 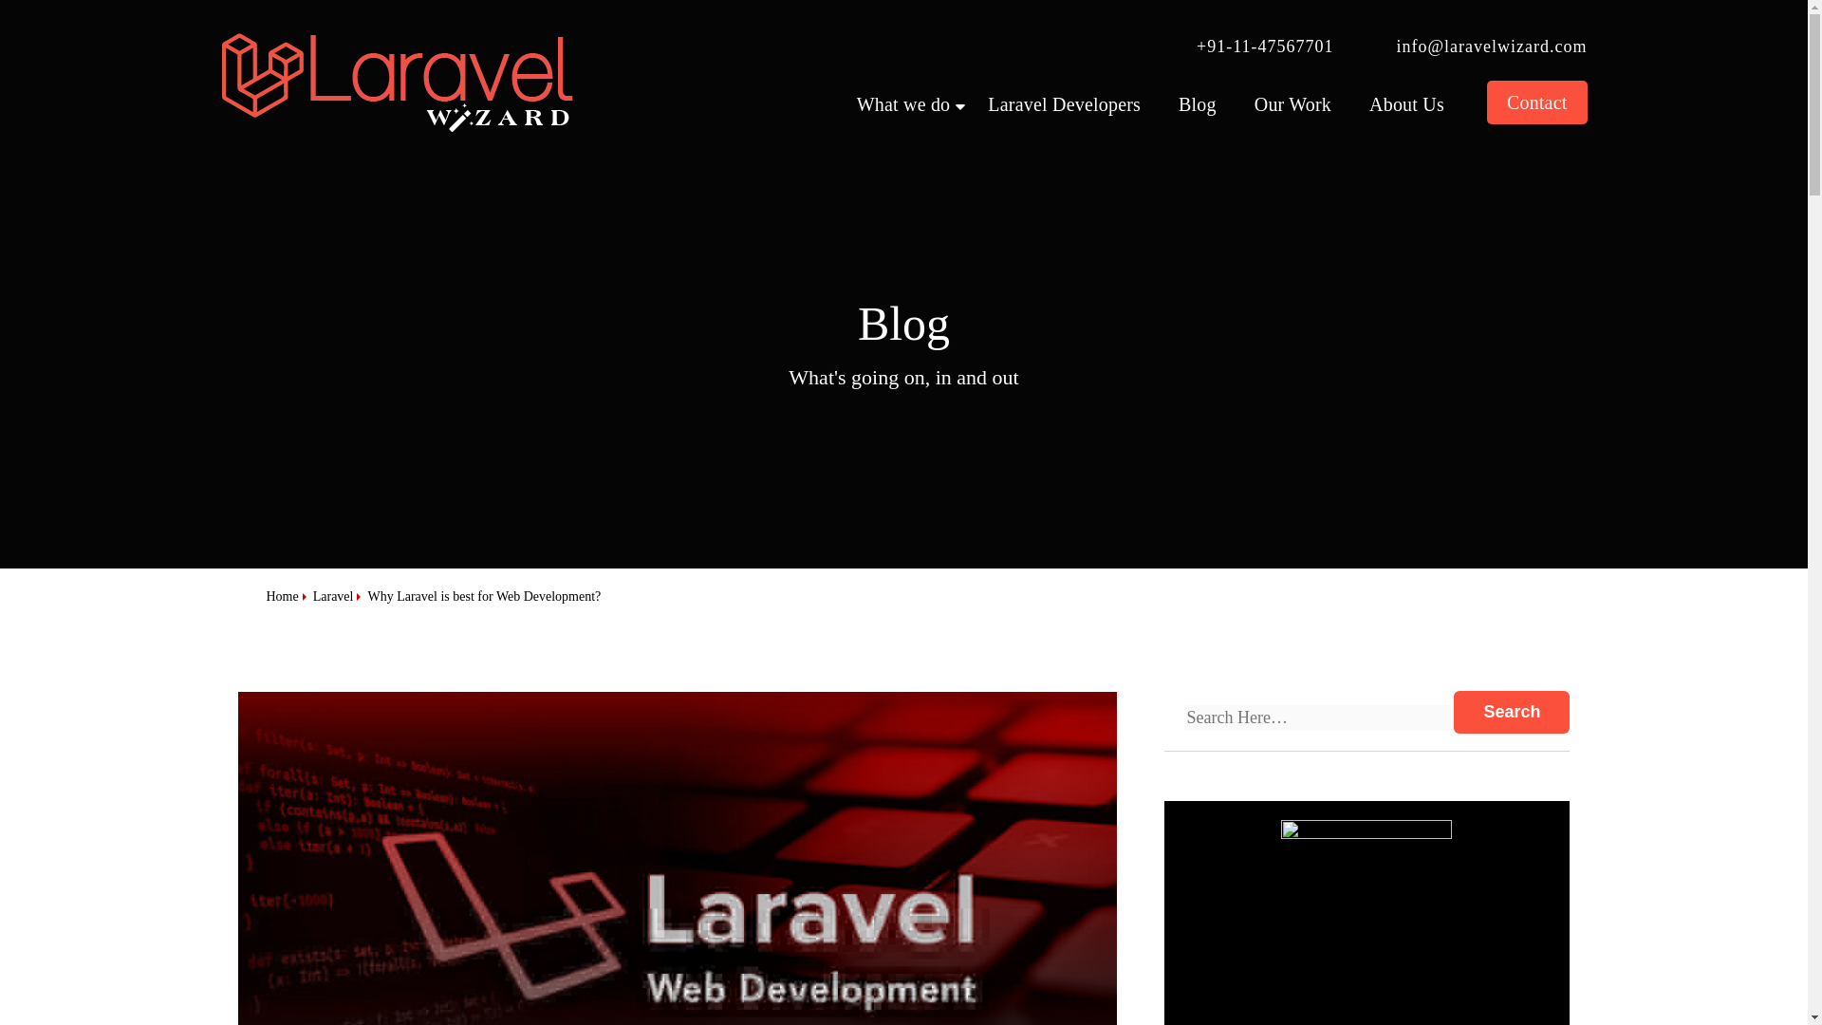 What do you see at coordinates (1292, 104) in the screenshot?
I see `Our Work` at bounding box center [1292, 104].